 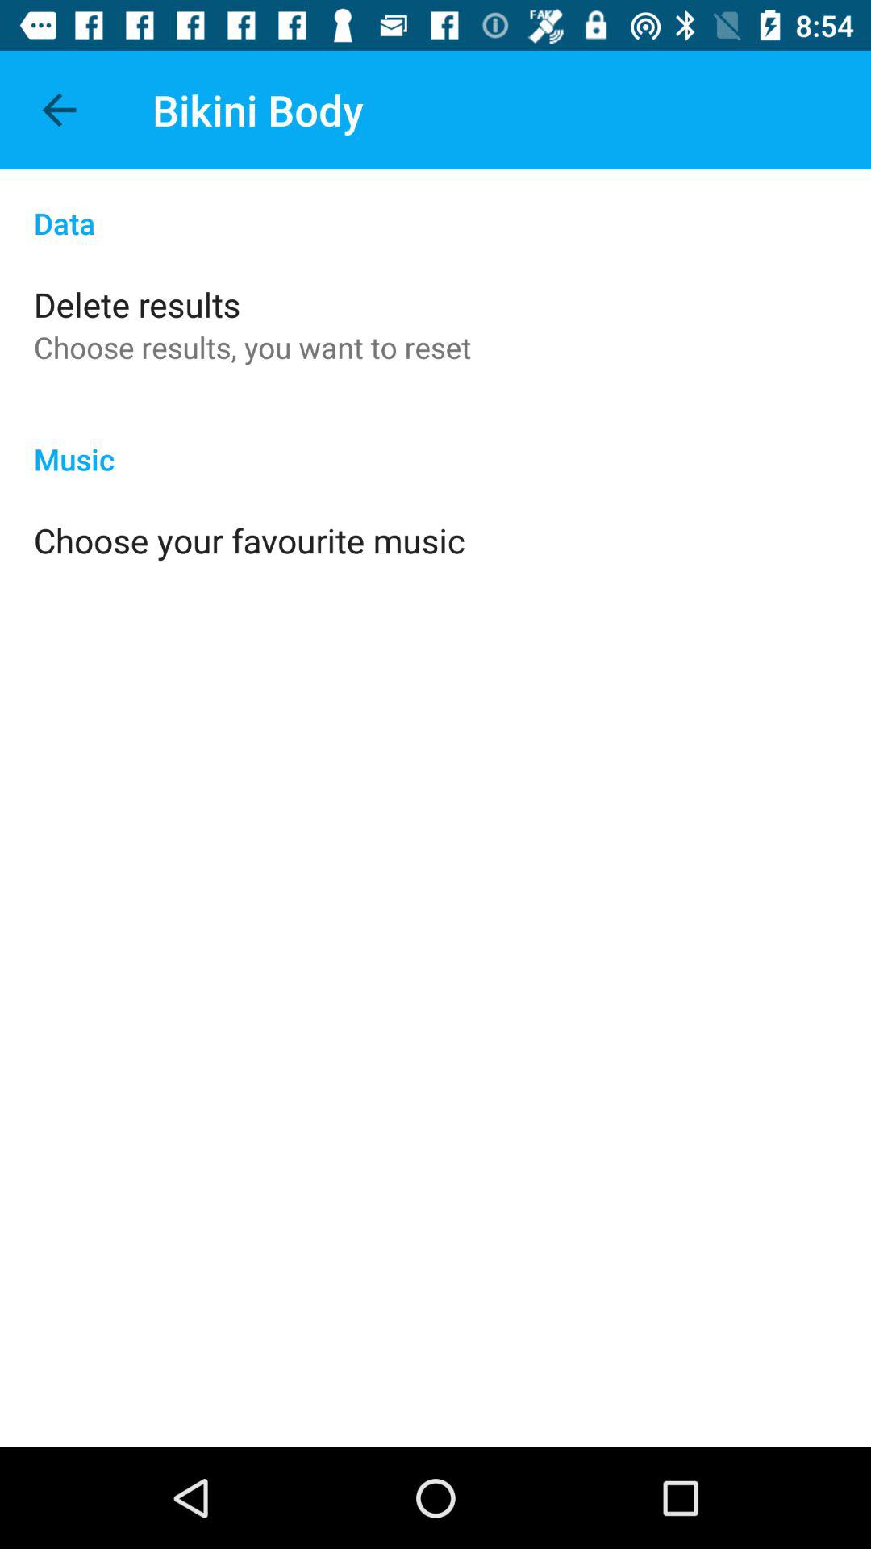 I want to click on launch icon above choose results you app, so click(x=137, y=303).